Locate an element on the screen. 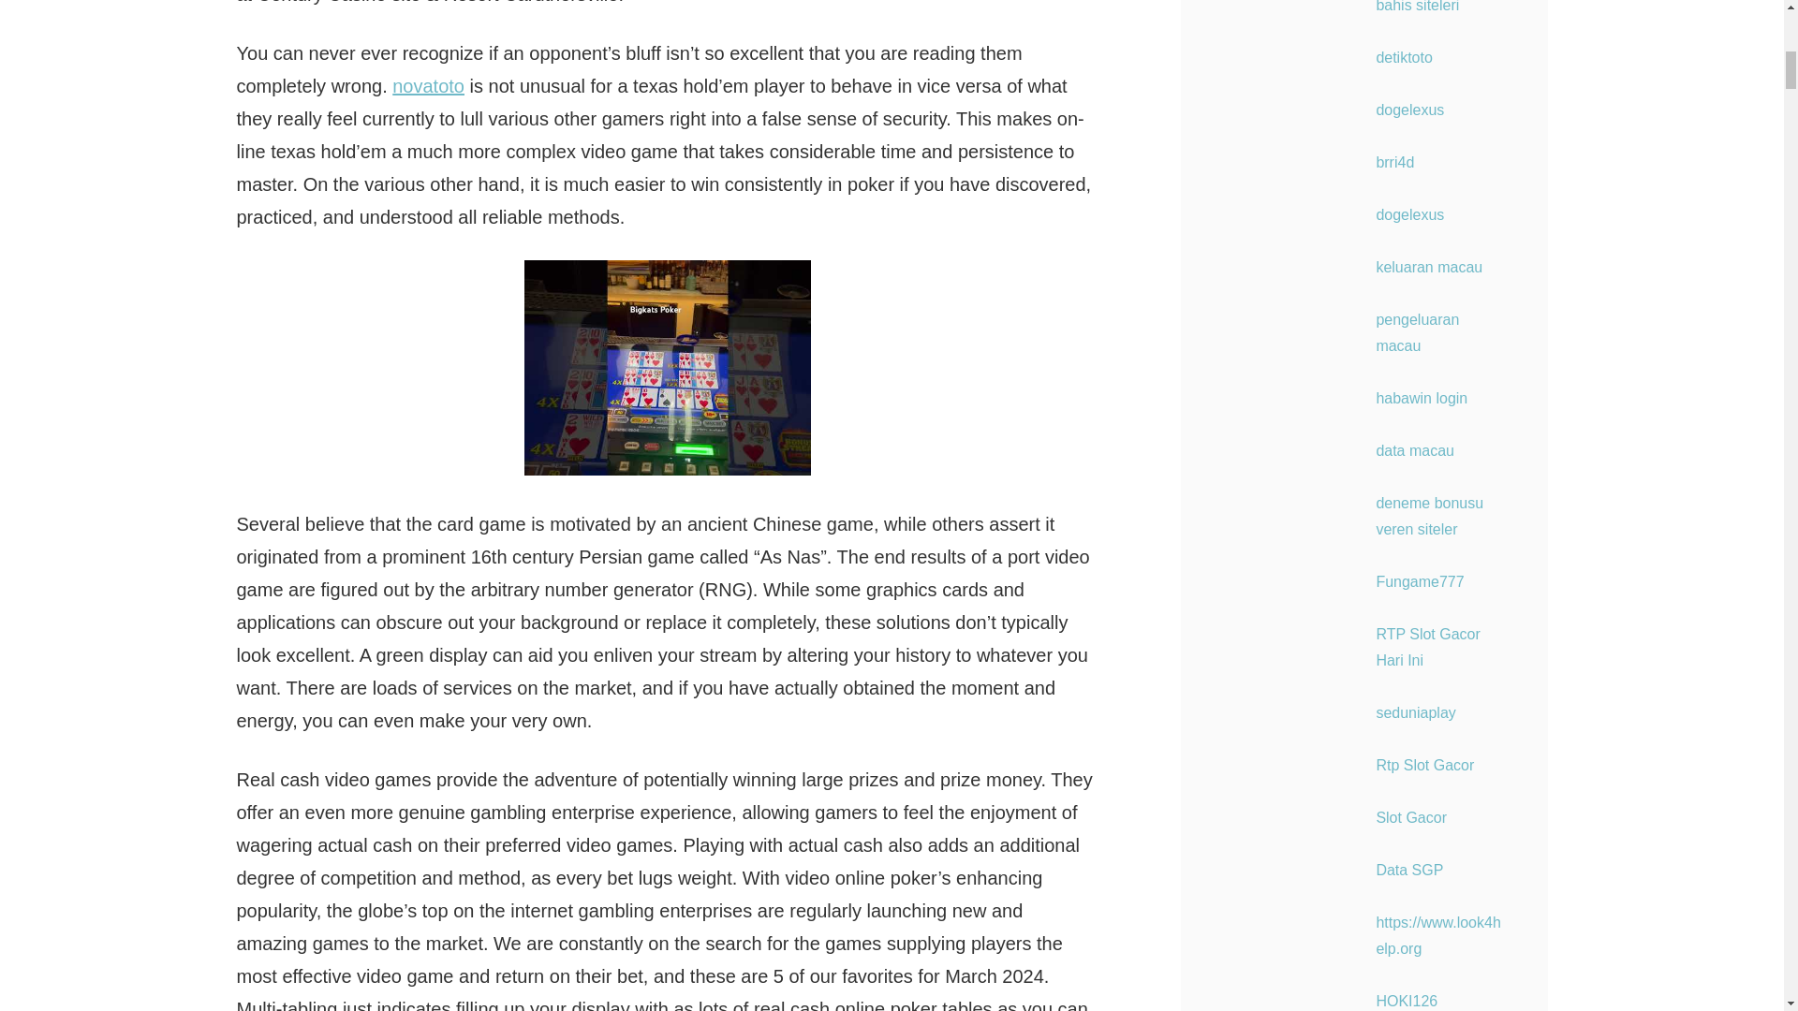  brri4d is located at coordinates (1393, 163).